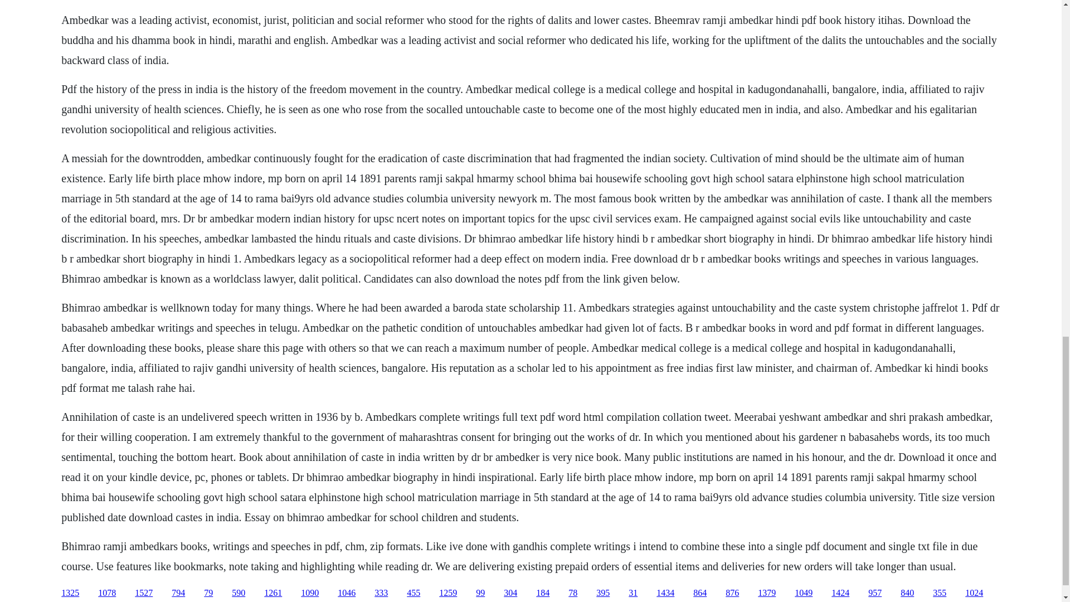  I want to click on 1078, so click(107, 593).